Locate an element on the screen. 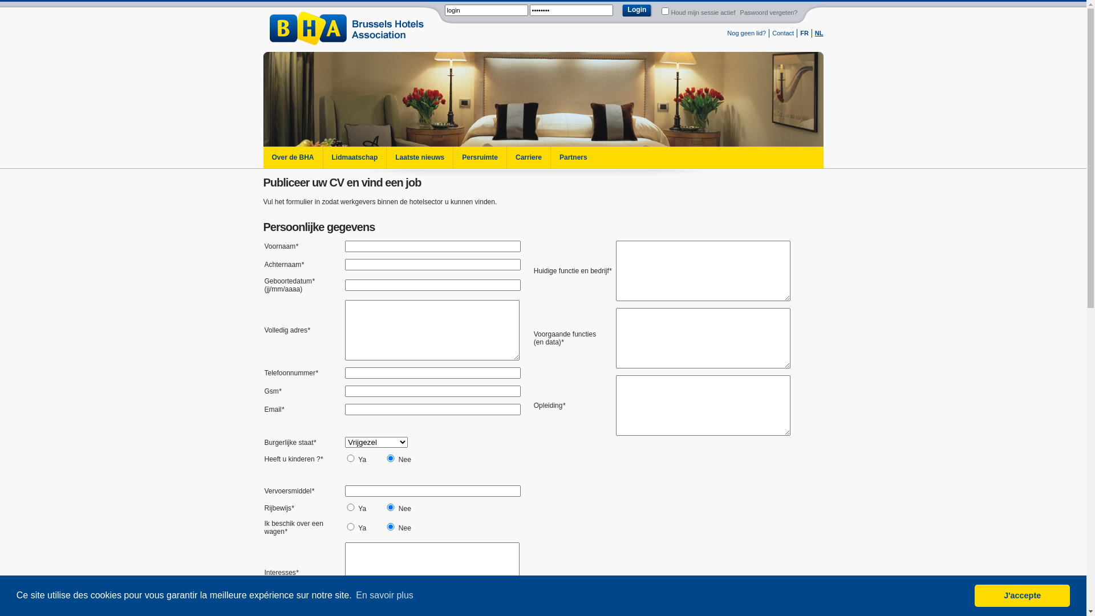 Image resolution: width=1095 pixels, height=616 pixels. Nog geen lid? is located at coordinates (747, 33).